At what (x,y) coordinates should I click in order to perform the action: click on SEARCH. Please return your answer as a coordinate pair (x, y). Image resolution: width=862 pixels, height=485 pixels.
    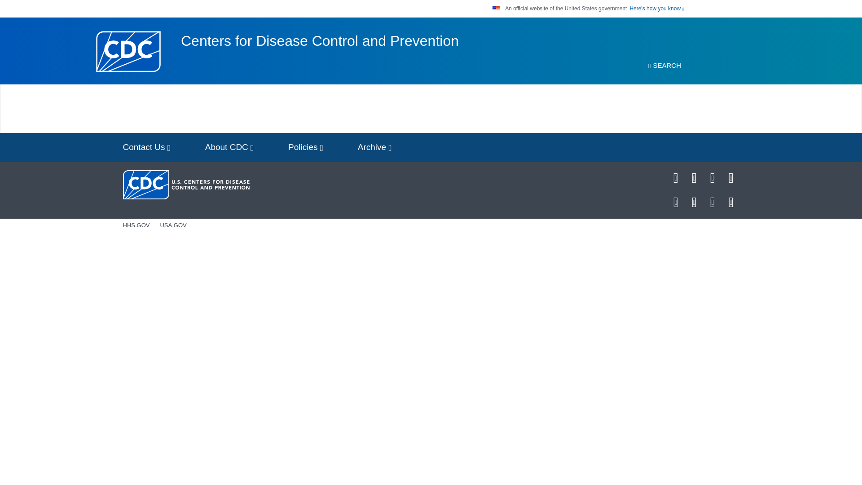
    Looking at the image, I should click on (664, 66).